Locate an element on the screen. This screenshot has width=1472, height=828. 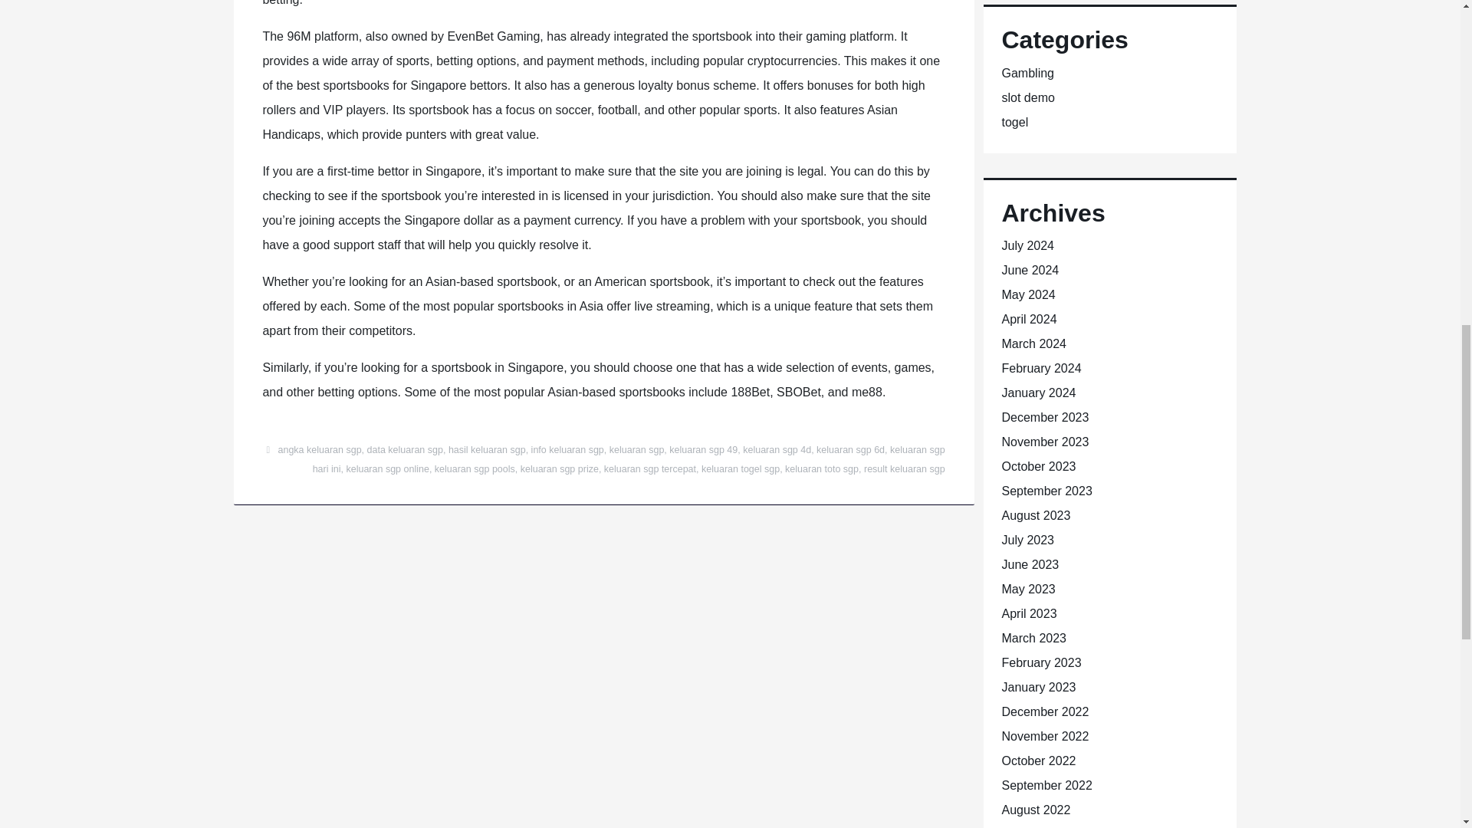
data keluaran sgp is located at coordinates (405, 449).